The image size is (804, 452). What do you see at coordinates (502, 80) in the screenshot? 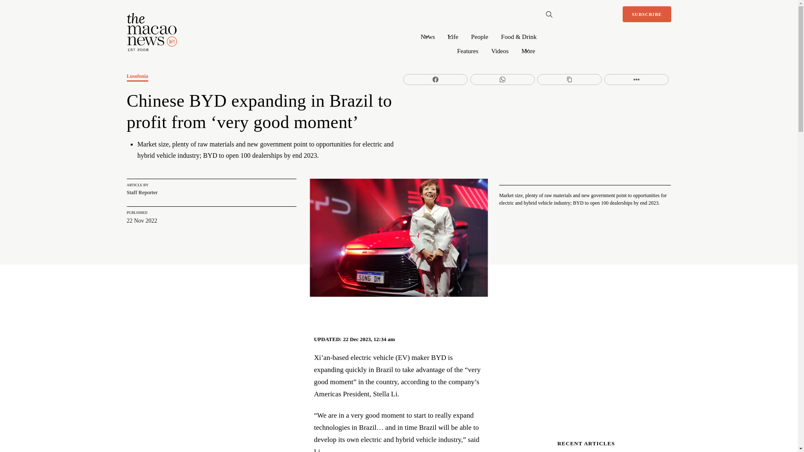
I see `Share on WhatsApp` at bounding box center [502, 80].